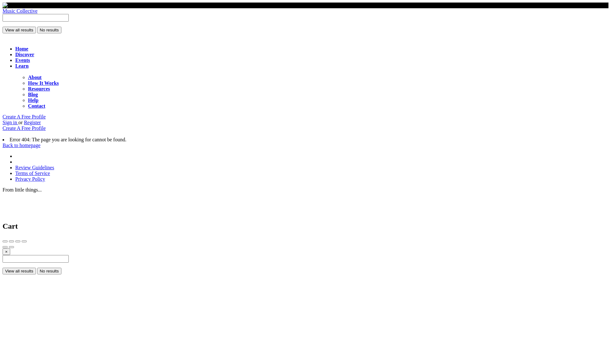 Image resolution: width=611 pixels, height=343 pixels. What do you see at coordinates (30, 179) in the screenshot?
I see `Privacy Policy` at bounding box center [30, 179].